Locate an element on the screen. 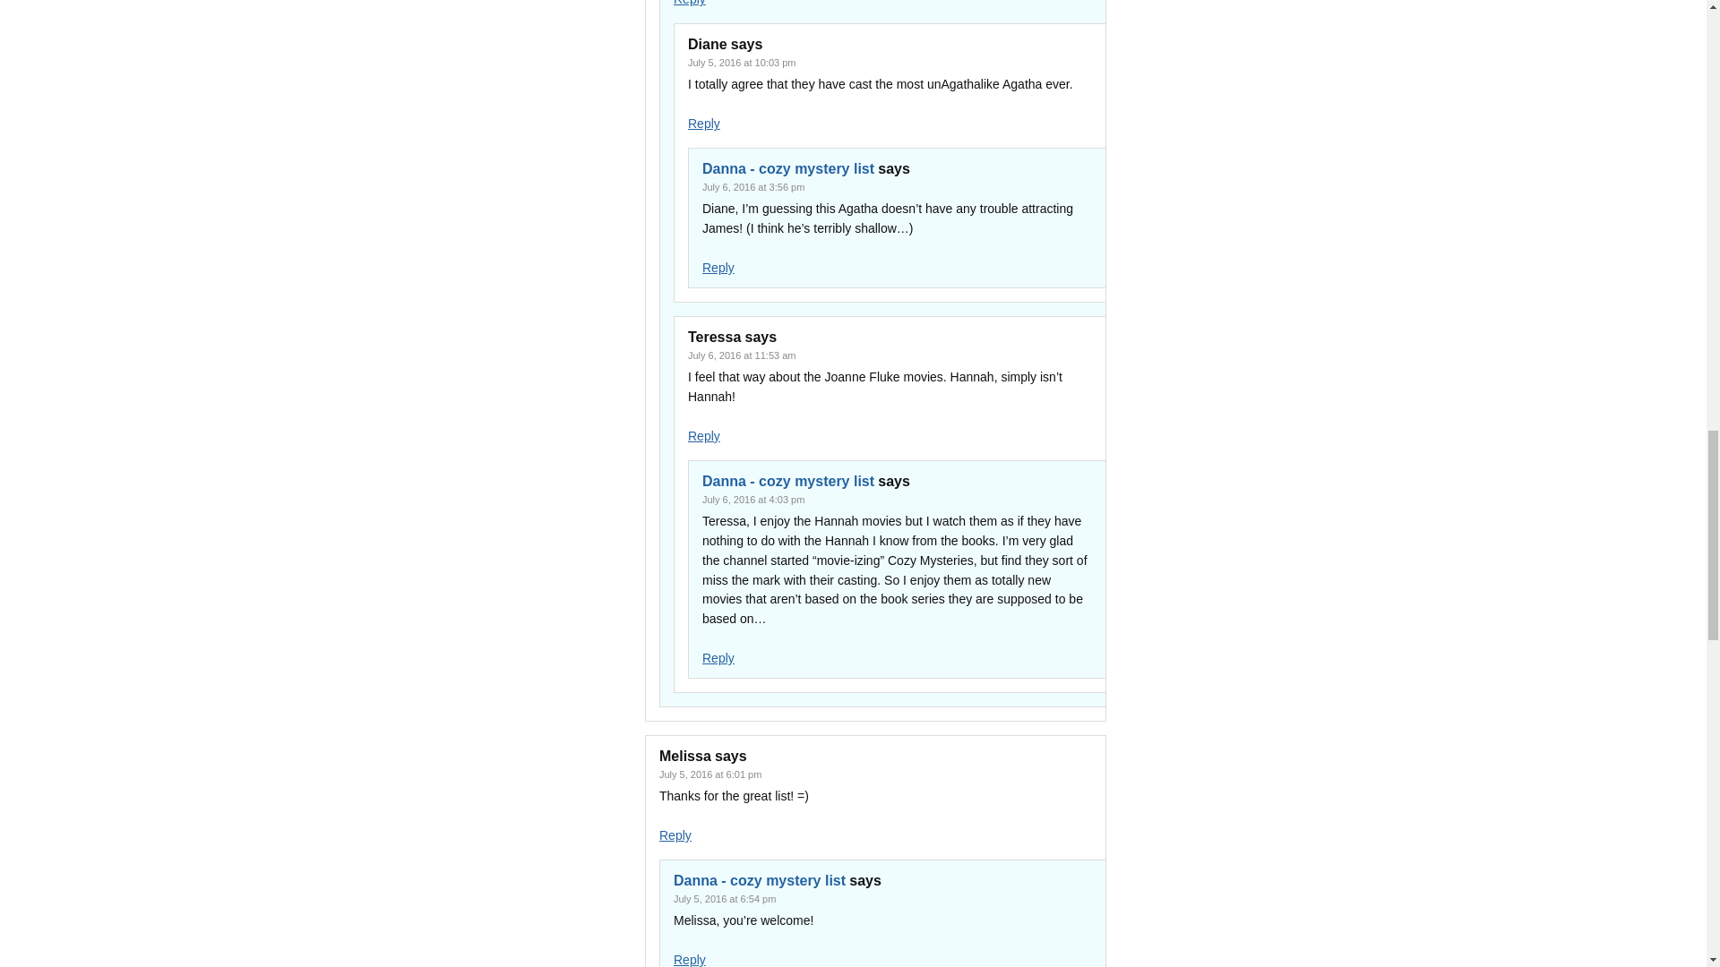 The height and width of the screenshot is (967, 1720). Reply is located at coordinates (718, 267).